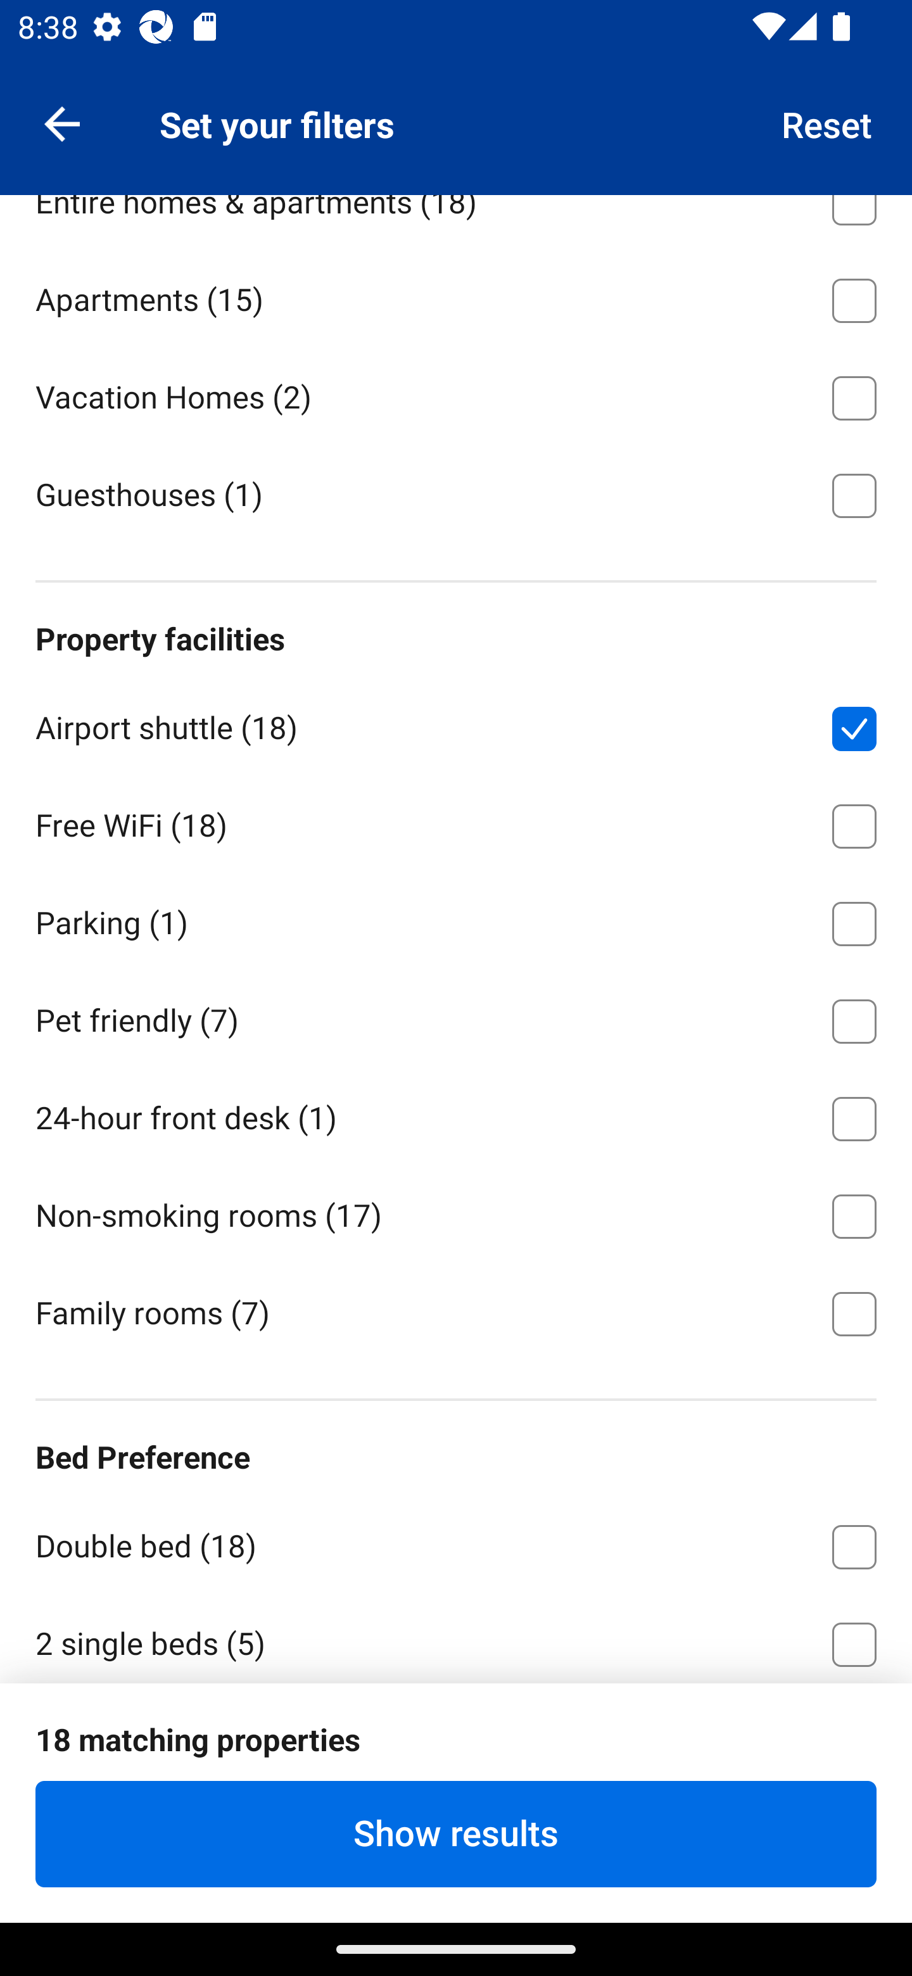 This screenshot has width=912, height=1976. What do you see at coordinates (456, 1312) in the screenshot?
I see `Family rooms ⁦(7)` at bounding box center [456, 1312].